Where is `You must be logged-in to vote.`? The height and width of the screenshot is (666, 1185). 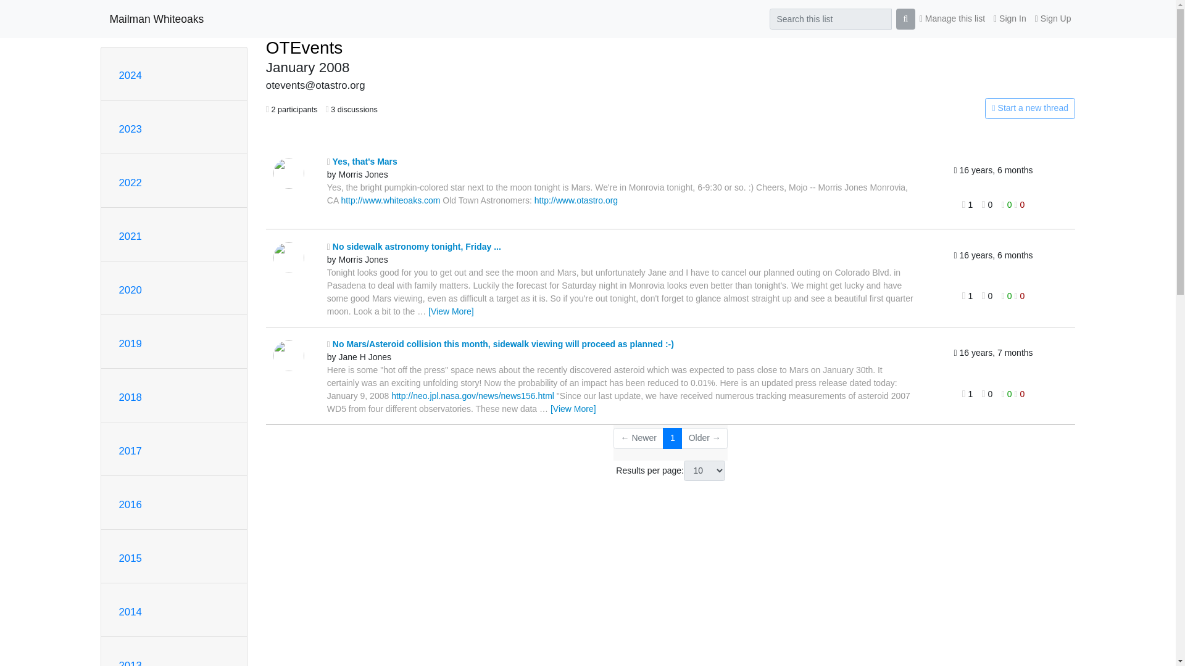
You must be logged-in to vote. is located at coordinates (1020, 393).